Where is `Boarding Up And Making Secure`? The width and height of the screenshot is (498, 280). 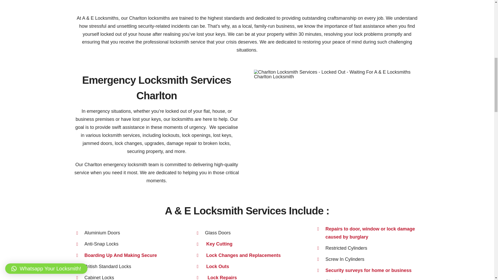
Boarding Up And Making Secure is located at coordinates (121, 255).